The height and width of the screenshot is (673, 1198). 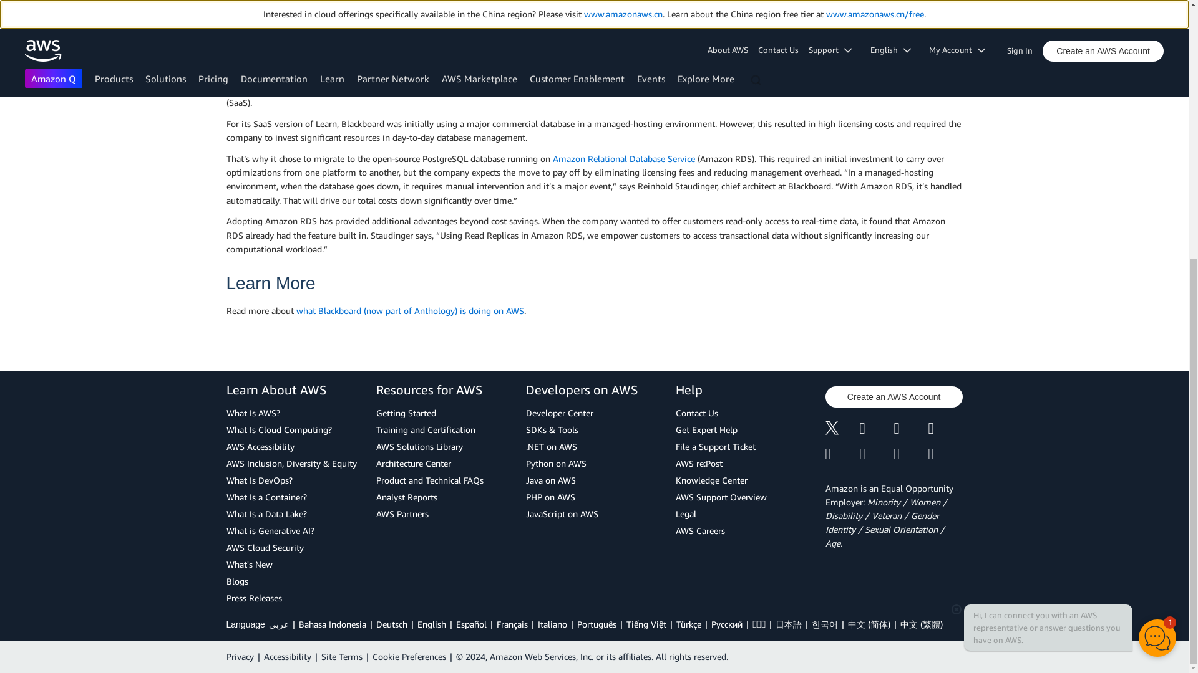 I want to click on Instagram, so click(x=946, y=429).